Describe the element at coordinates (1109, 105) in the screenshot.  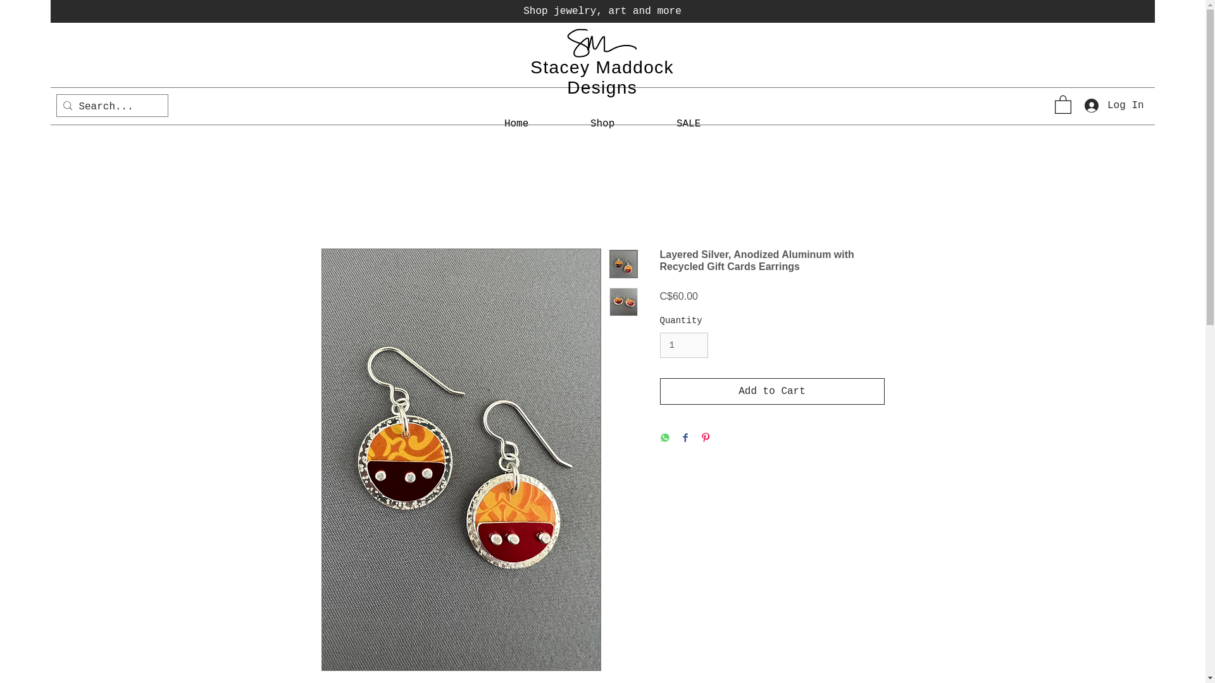
I see `Log In` at that location.